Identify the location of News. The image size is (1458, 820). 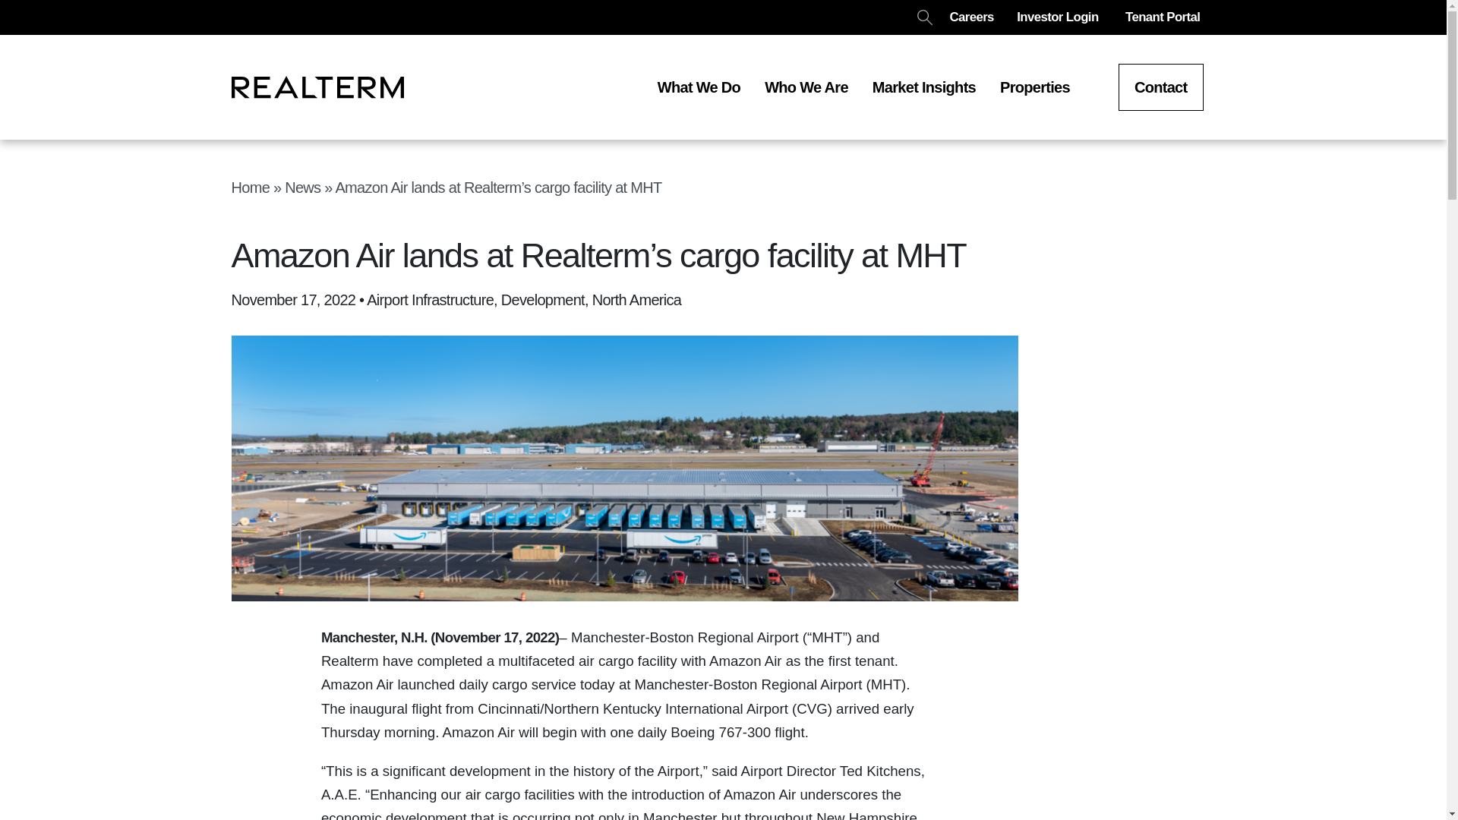
(302, 188).